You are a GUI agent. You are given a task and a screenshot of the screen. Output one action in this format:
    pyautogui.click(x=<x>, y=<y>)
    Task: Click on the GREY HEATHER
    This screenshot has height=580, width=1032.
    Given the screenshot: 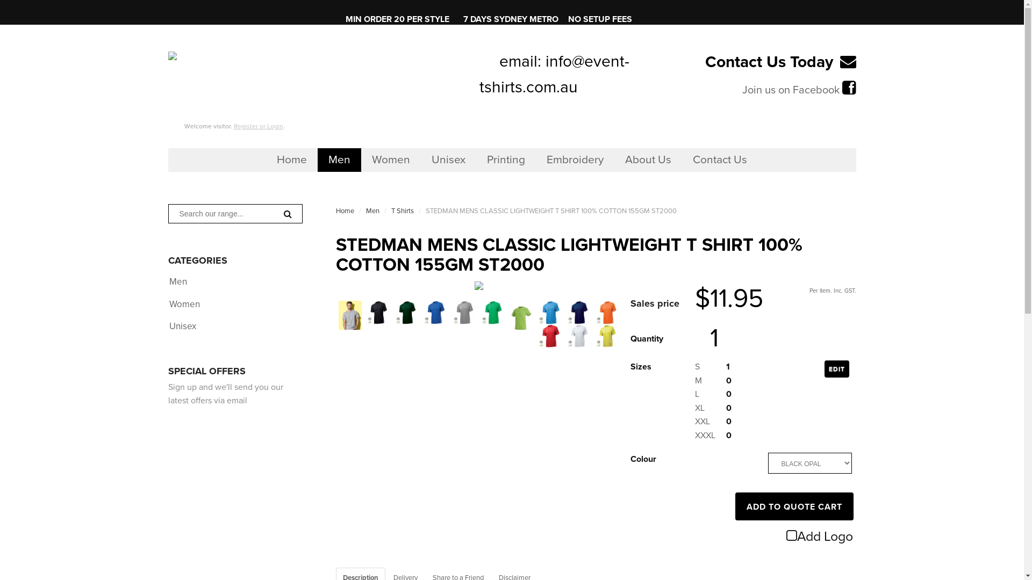 What is the action you would take?
    pyautogui.click(x=464, y=313)
    